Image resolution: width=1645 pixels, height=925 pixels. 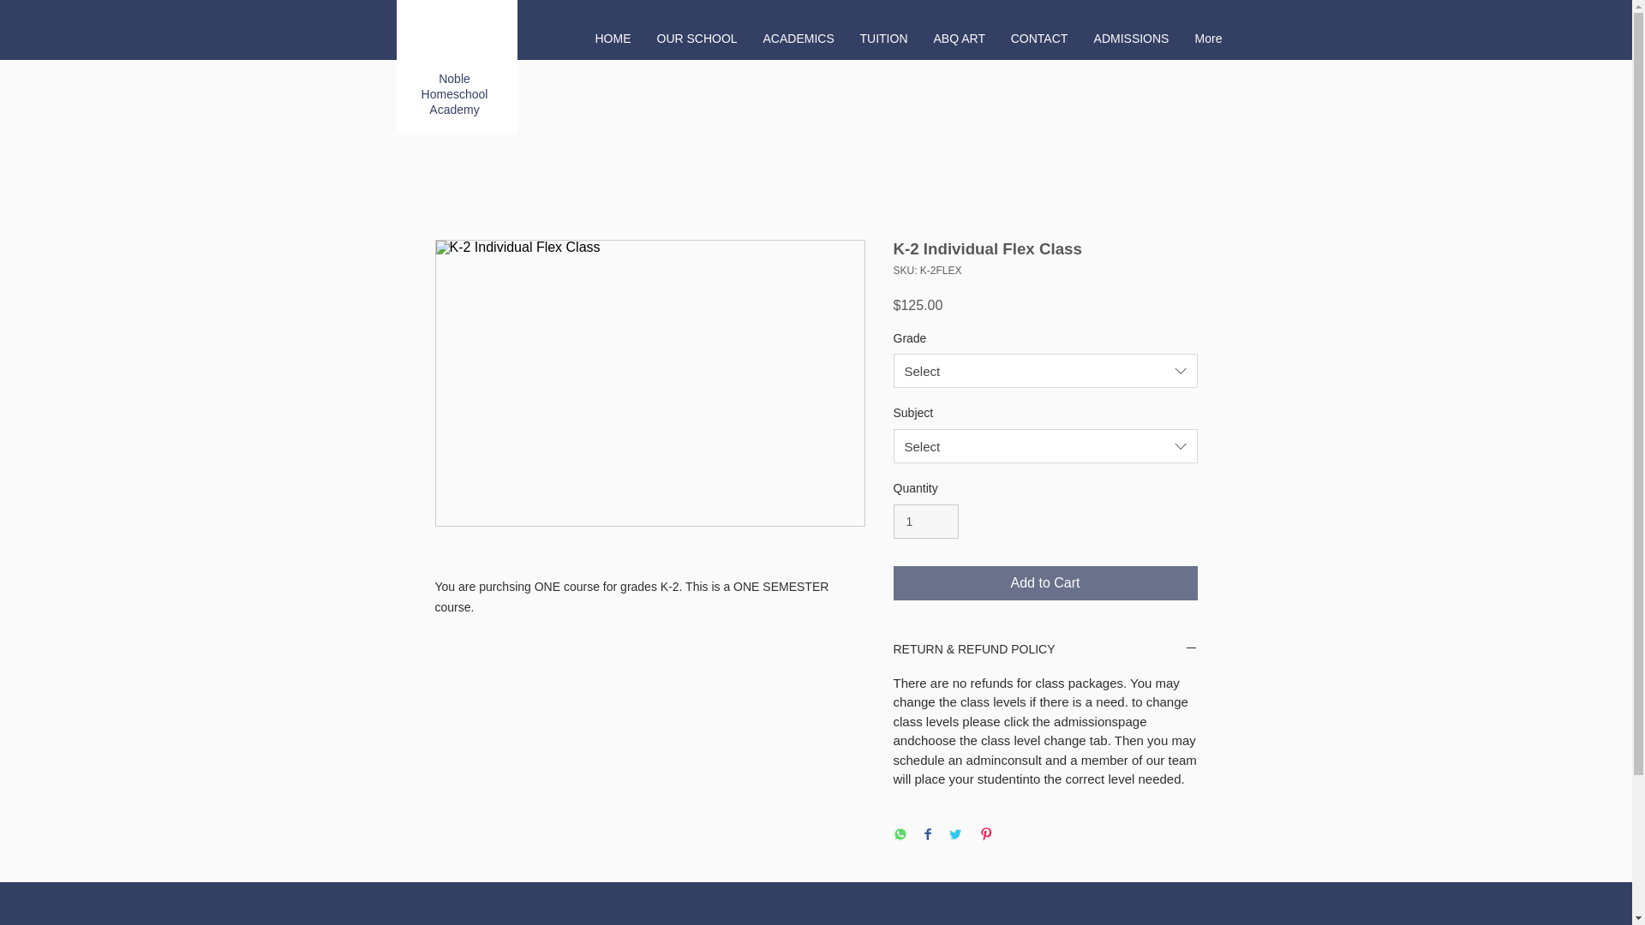 I want to click on ADMISSIONS, so click(x=1131, y=39).